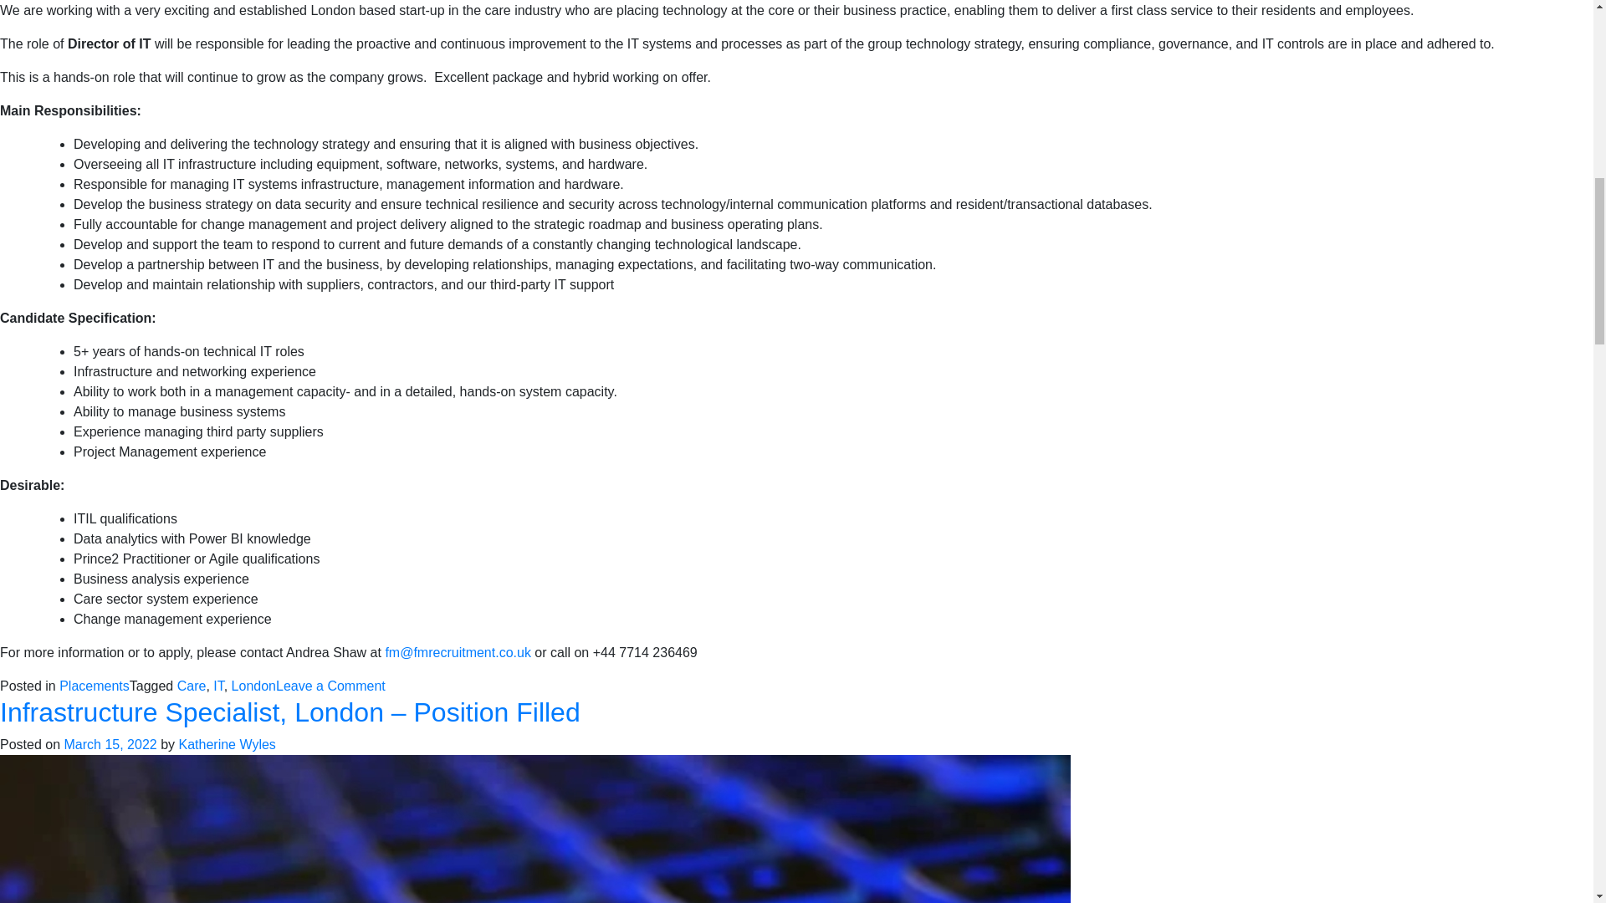  What do you see at coordinates (95, 686) in the screenshot?
I see `Placements` at bounding box center [95, 686].